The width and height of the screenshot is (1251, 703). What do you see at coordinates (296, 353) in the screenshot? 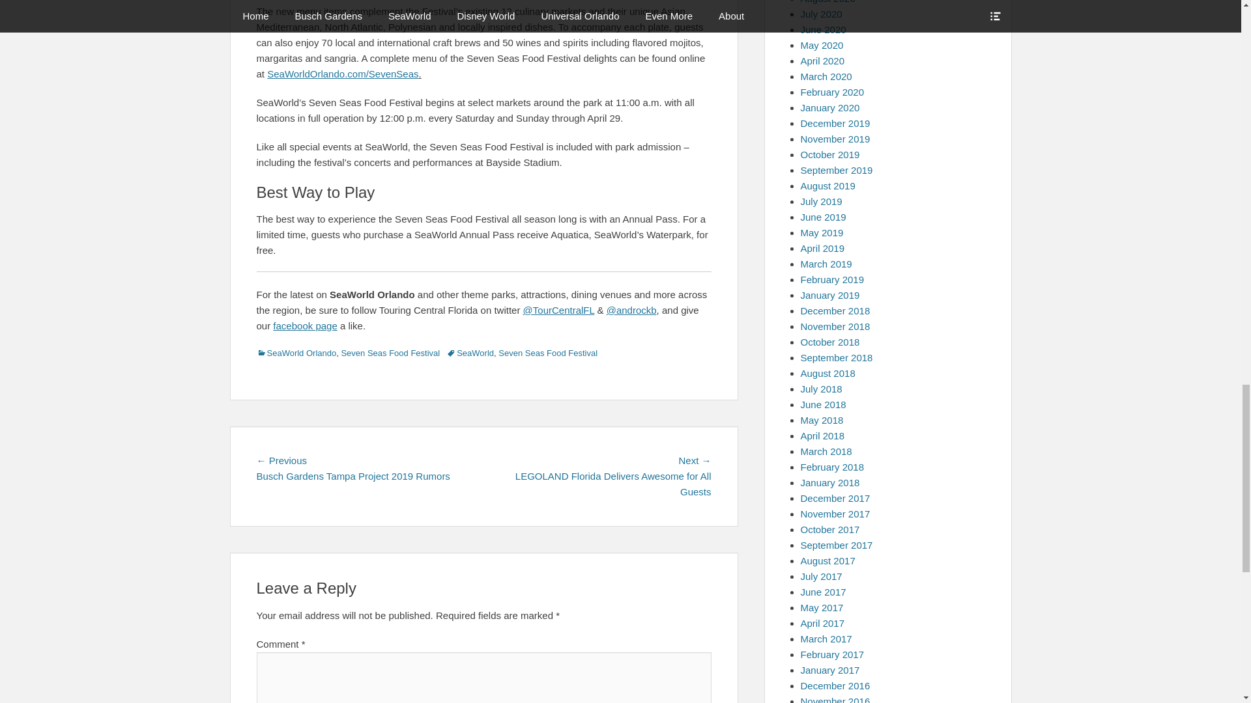
I see `SeaWorld Orlando` at bounding box center [296, 353].